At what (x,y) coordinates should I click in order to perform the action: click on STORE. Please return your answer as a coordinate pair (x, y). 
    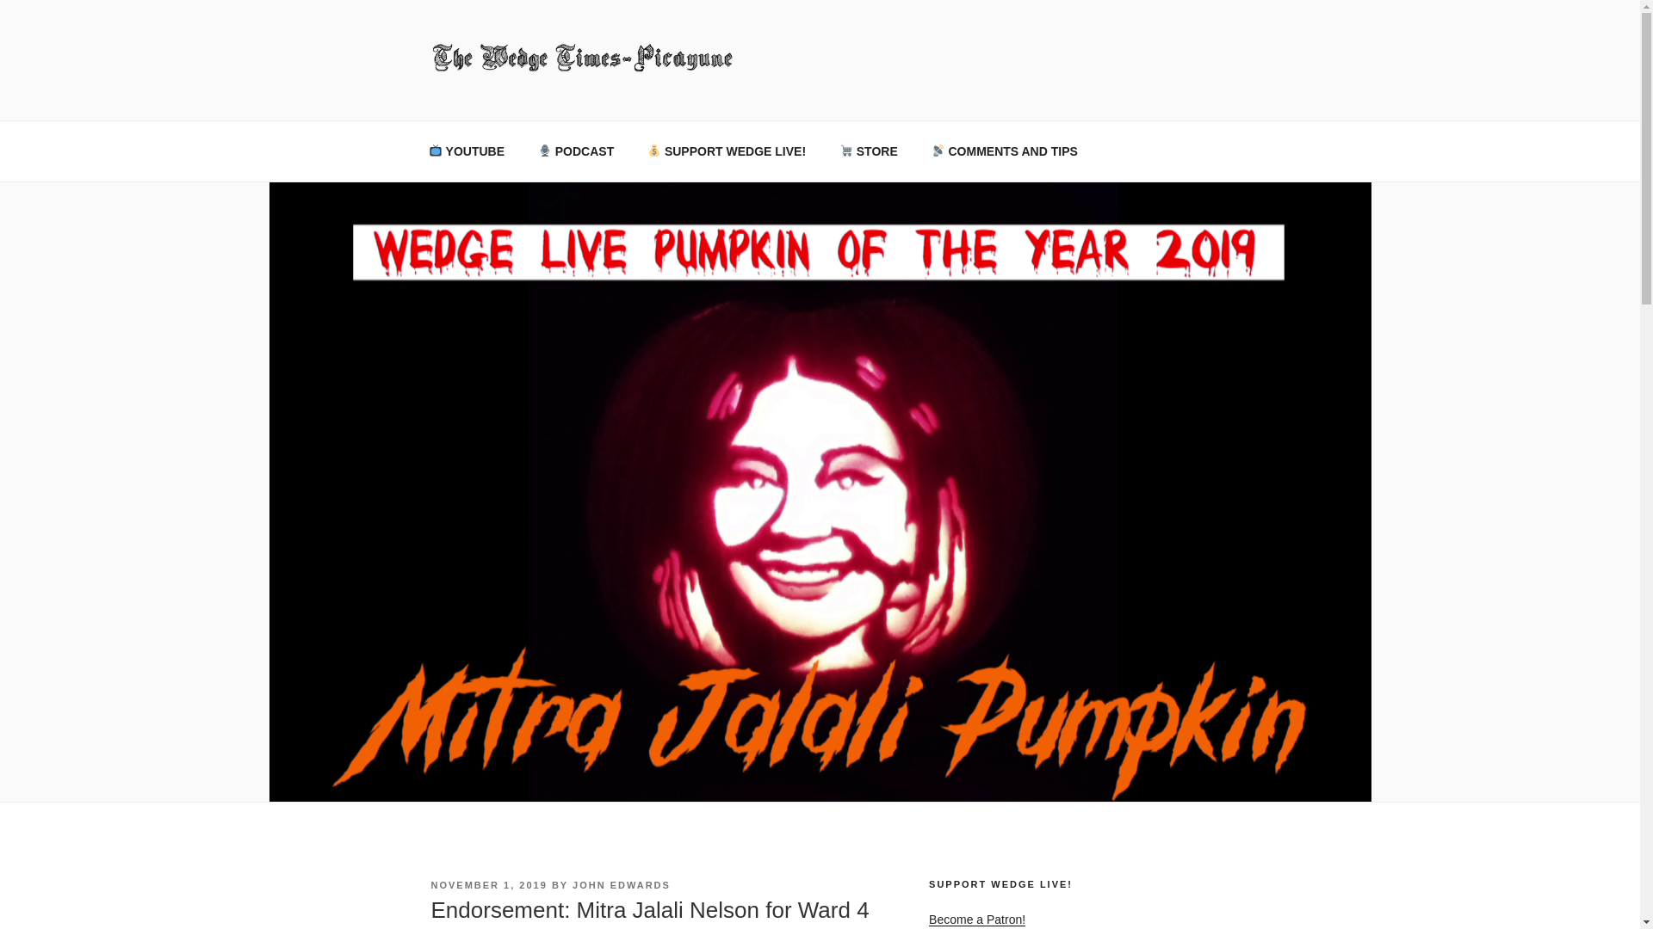
    Looking at the image, I should click on (868, 151).